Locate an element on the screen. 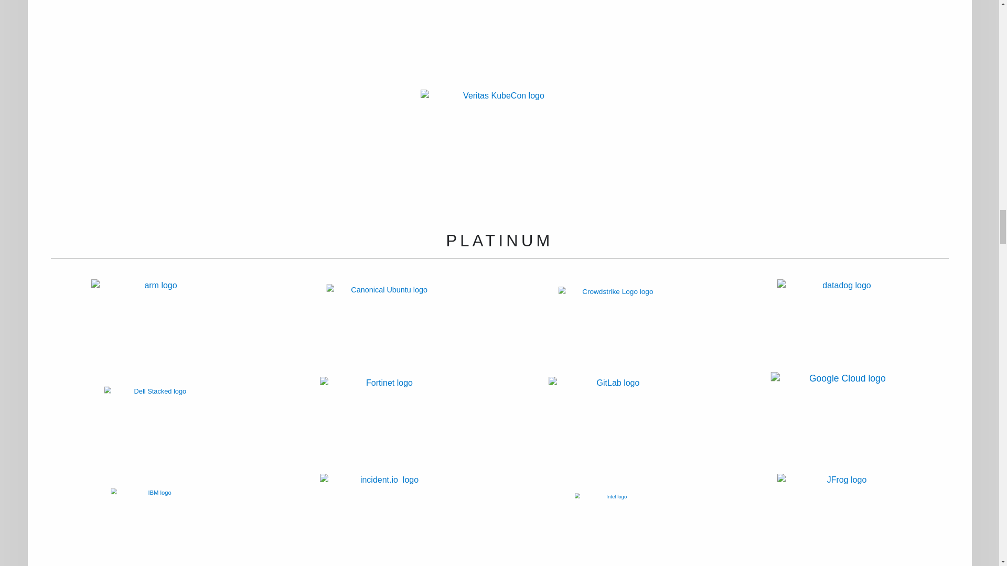 The height and width of the screenshot is (566, 1007). Go to Canonical Ubuntu is located at coordinates (396, 332).